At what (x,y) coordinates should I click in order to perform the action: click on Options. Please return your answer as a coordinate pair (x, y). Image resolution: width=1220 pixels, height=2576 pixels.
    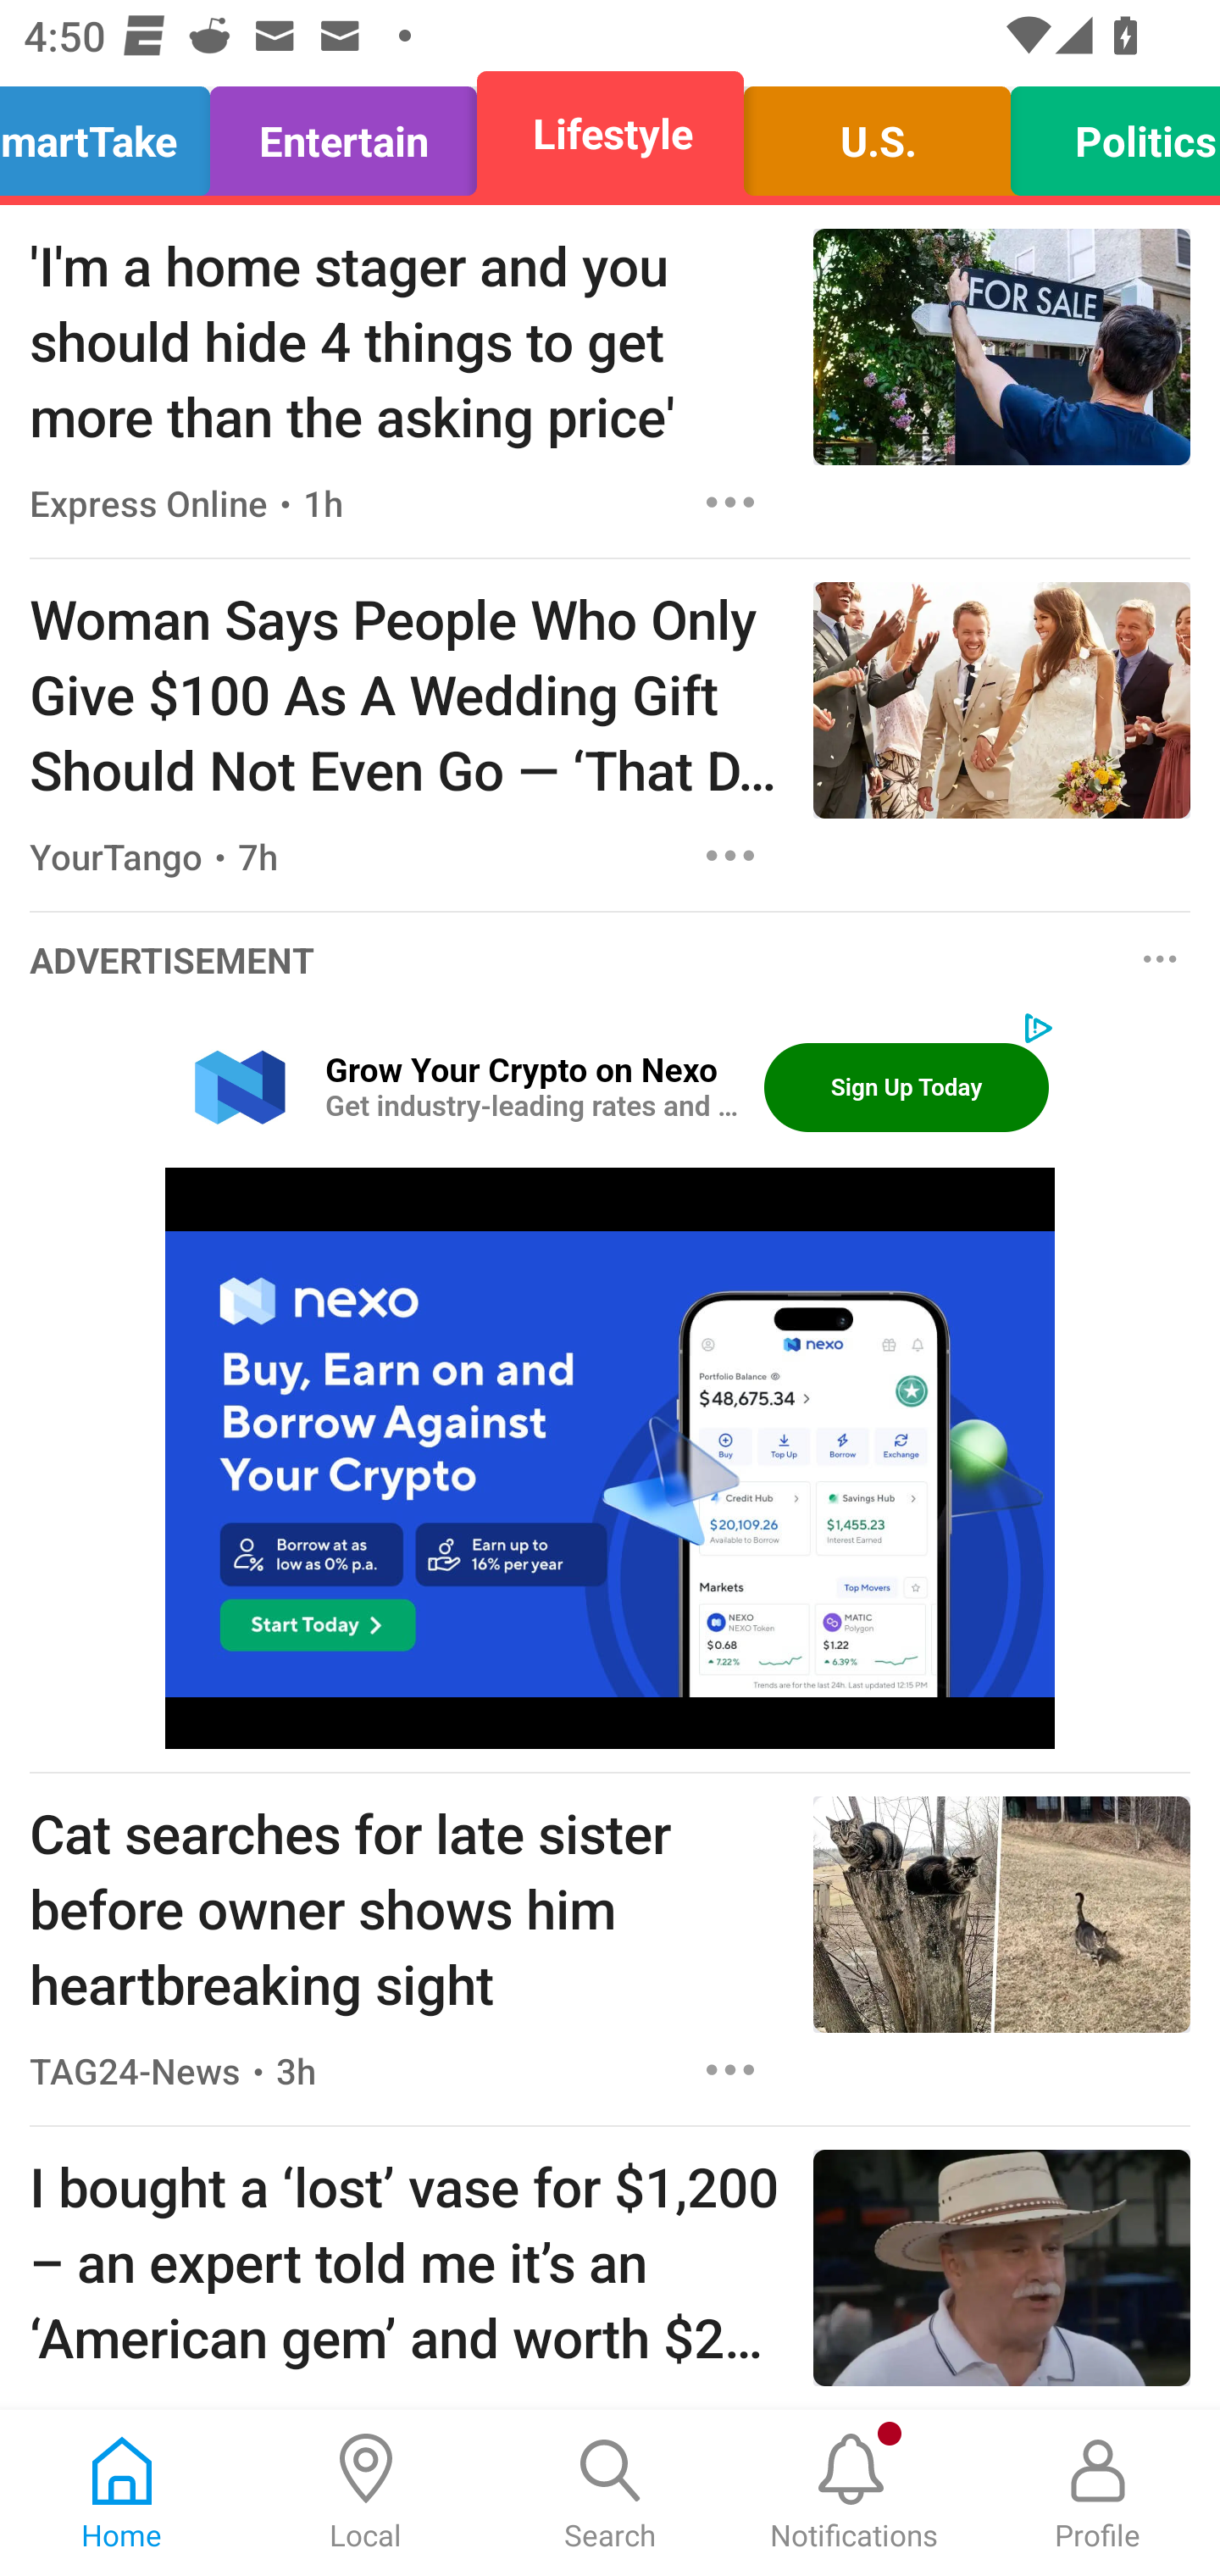
    Looking at the image, I should click on (730, 2069).